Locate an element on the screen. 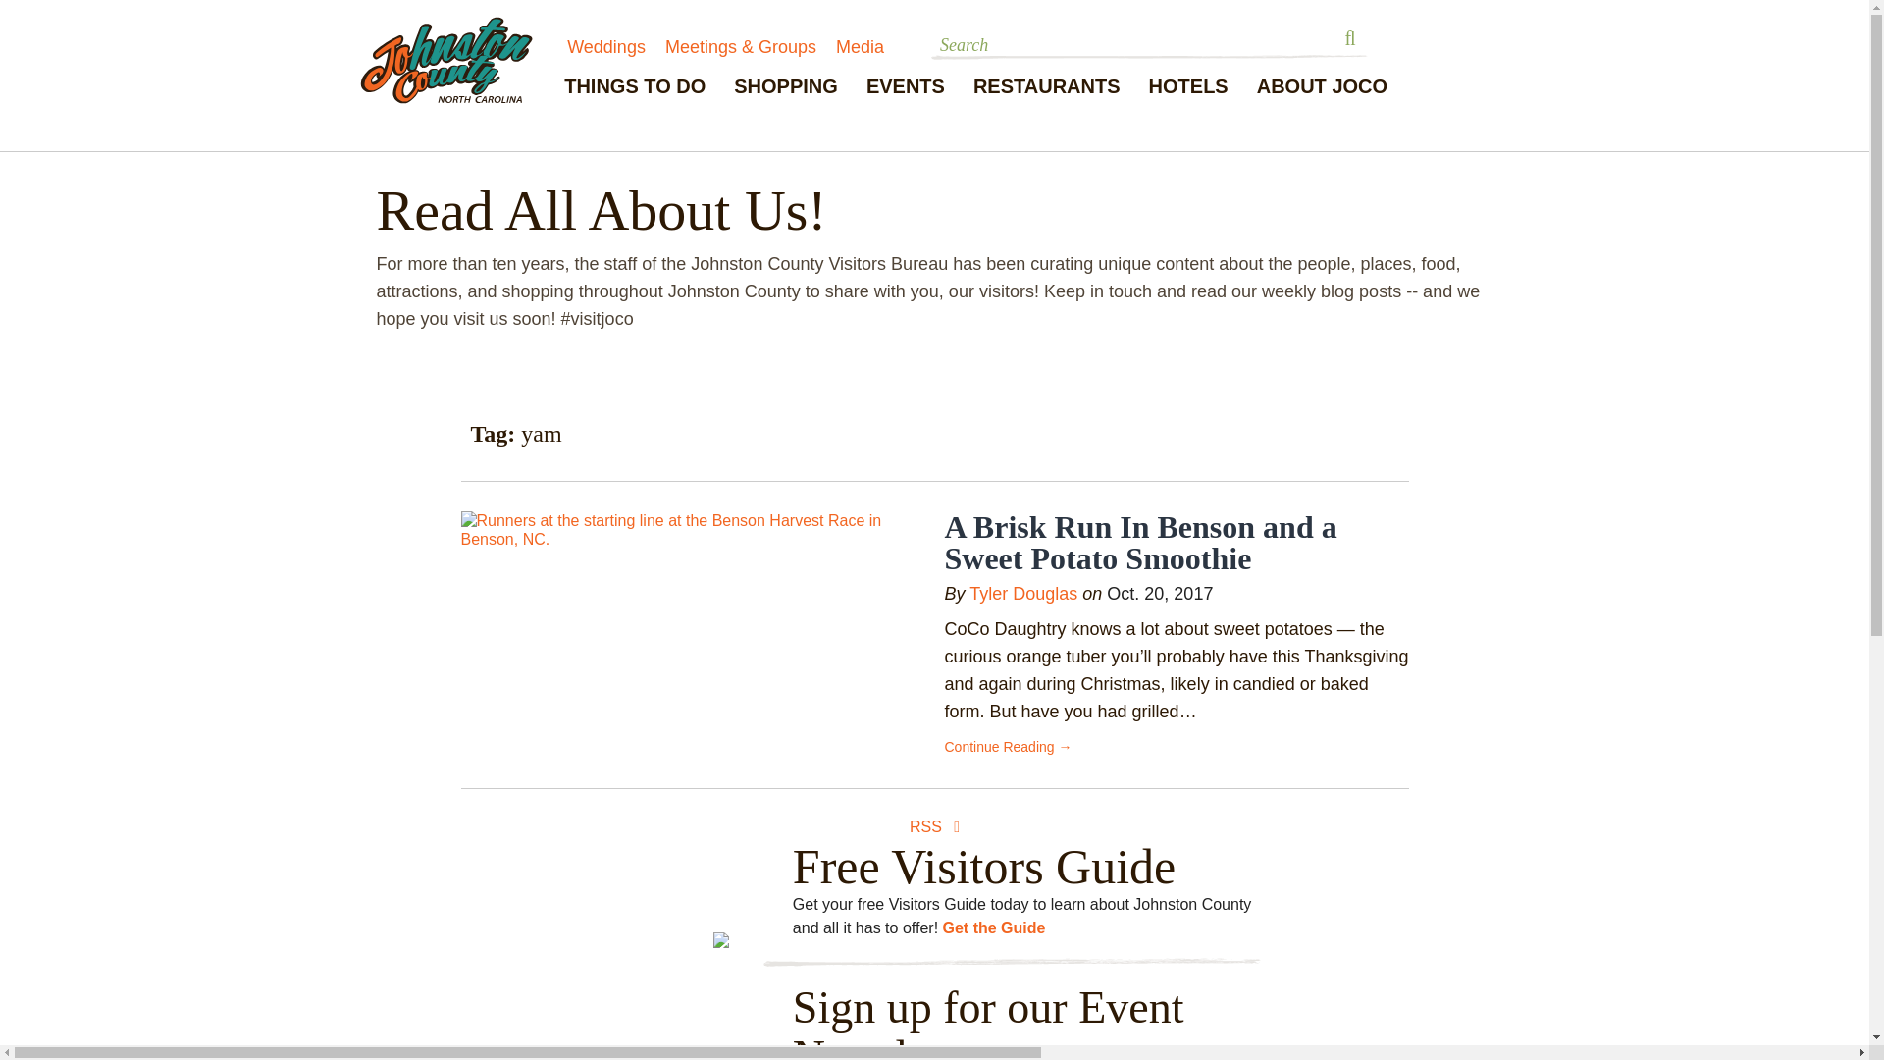 The height and width of the screenshot is (1060, 1884). Weddings is located at coordinates (606, 47).